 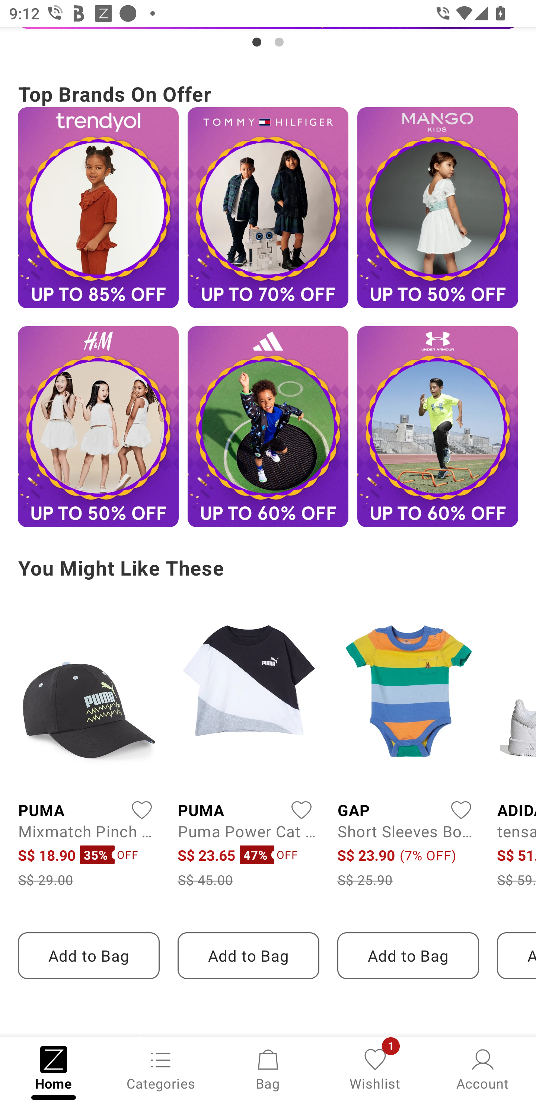 What do you see at coordinates (268, 1068) in the screenshot?
I see `Bag` at bounding box center [268, 1068].